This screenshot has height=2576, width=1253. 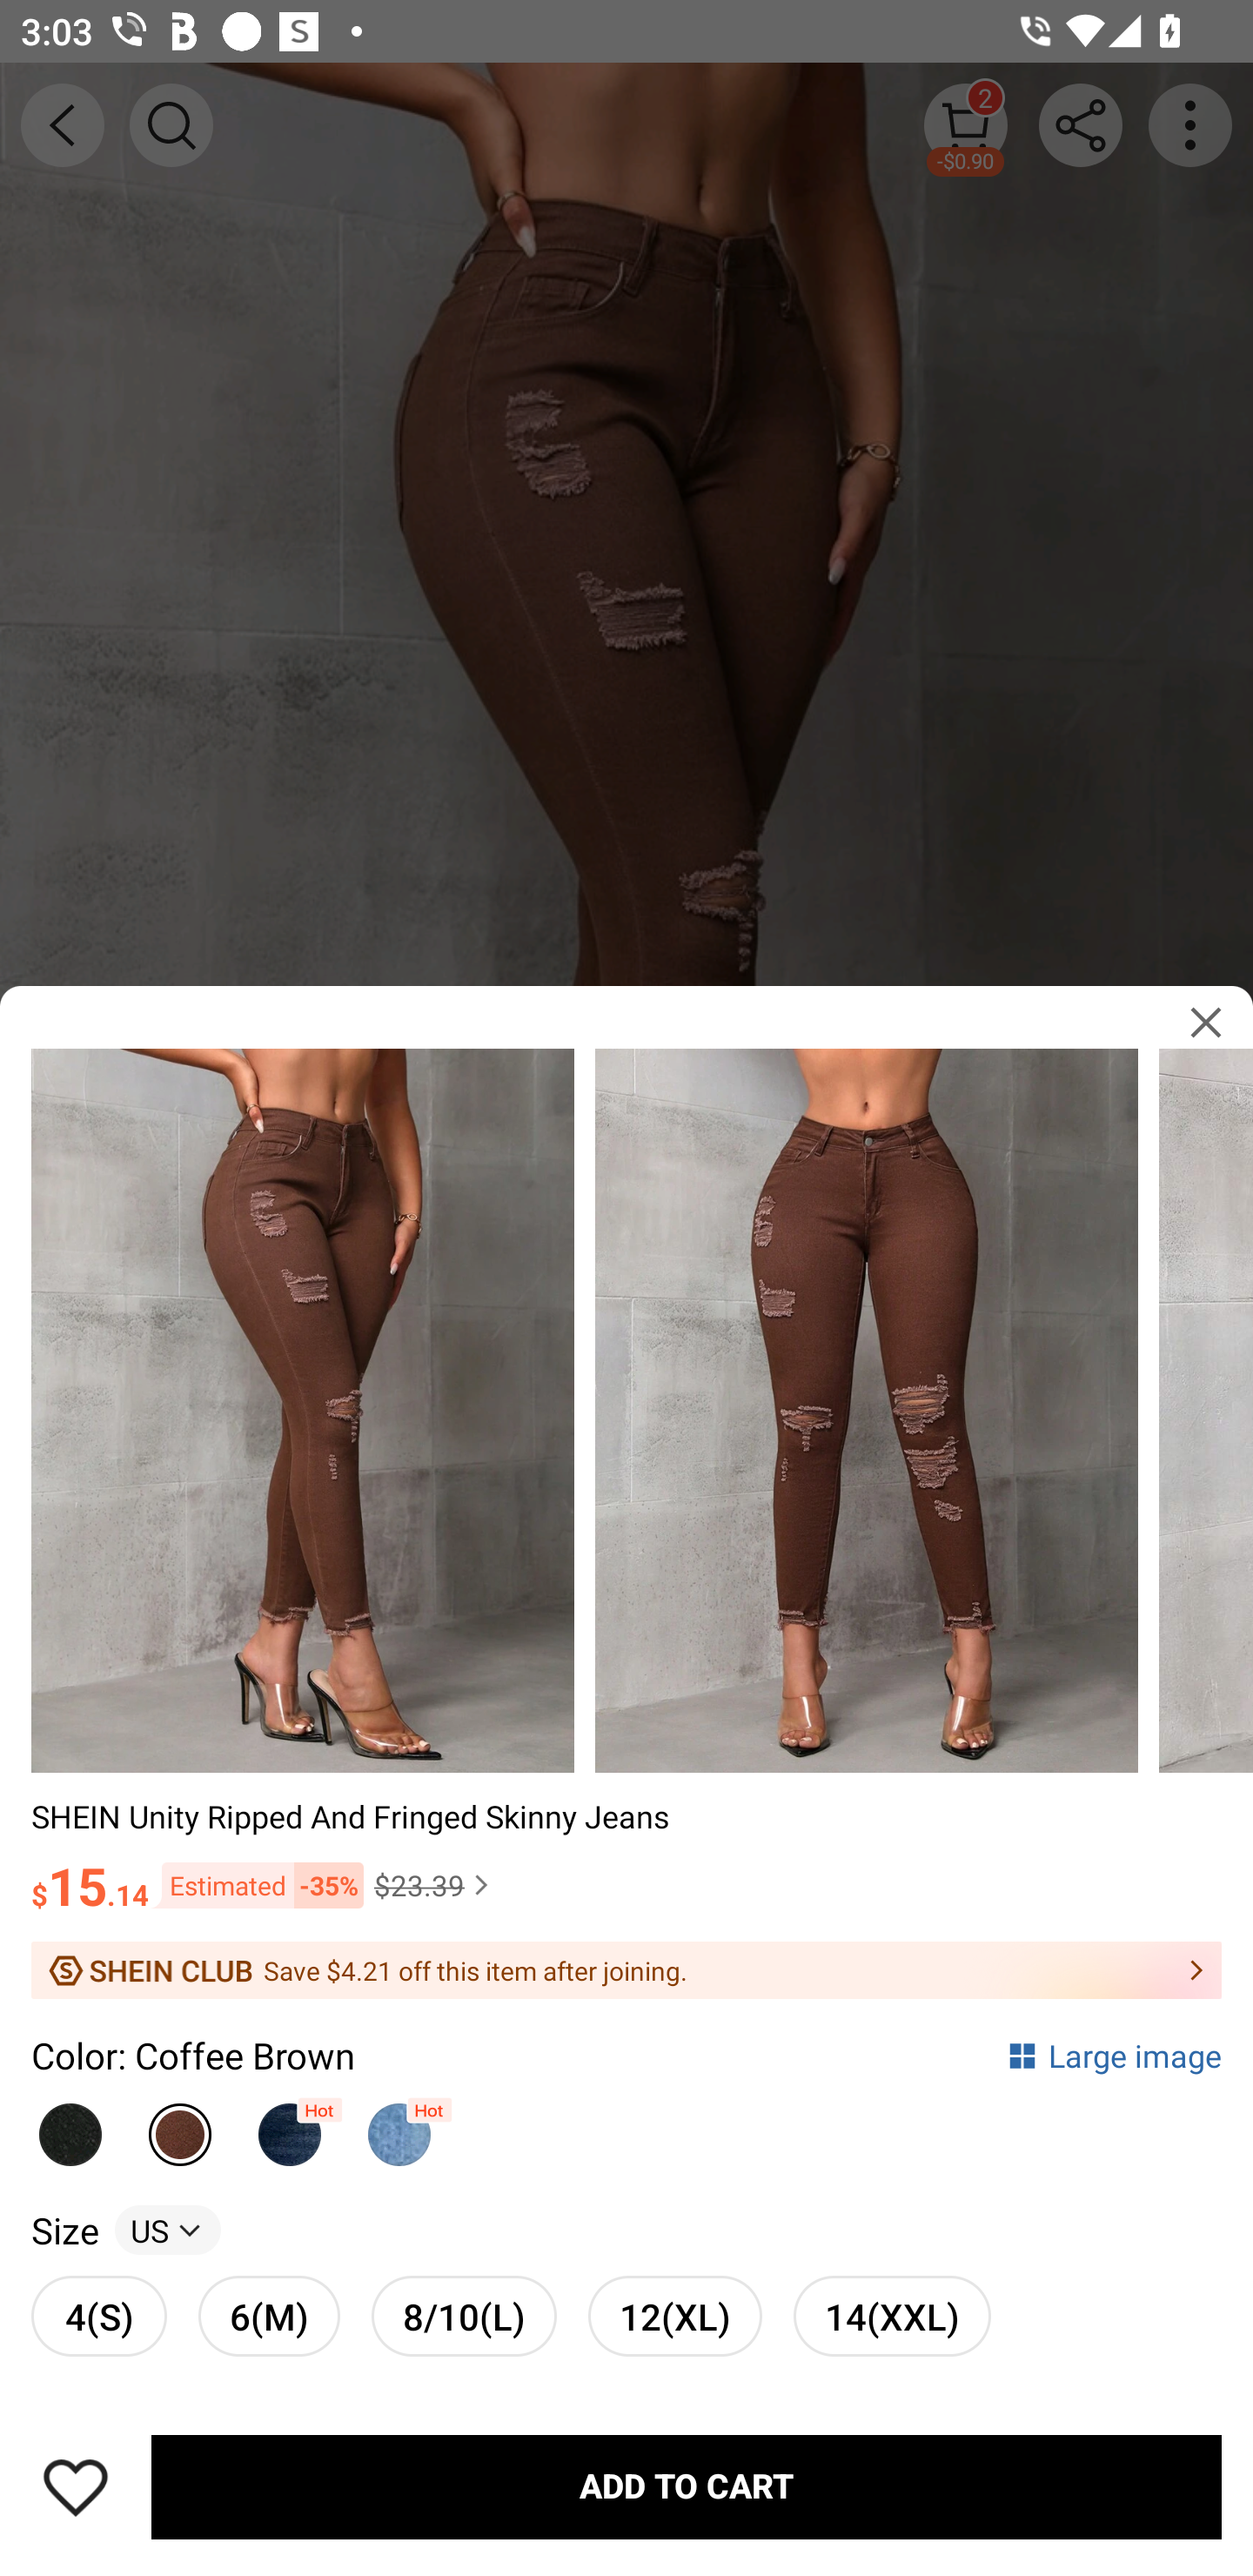 What do you see at coordinates (76, 2487) in the screenshot?
I see `Save` at bounding box center [76, 2487].